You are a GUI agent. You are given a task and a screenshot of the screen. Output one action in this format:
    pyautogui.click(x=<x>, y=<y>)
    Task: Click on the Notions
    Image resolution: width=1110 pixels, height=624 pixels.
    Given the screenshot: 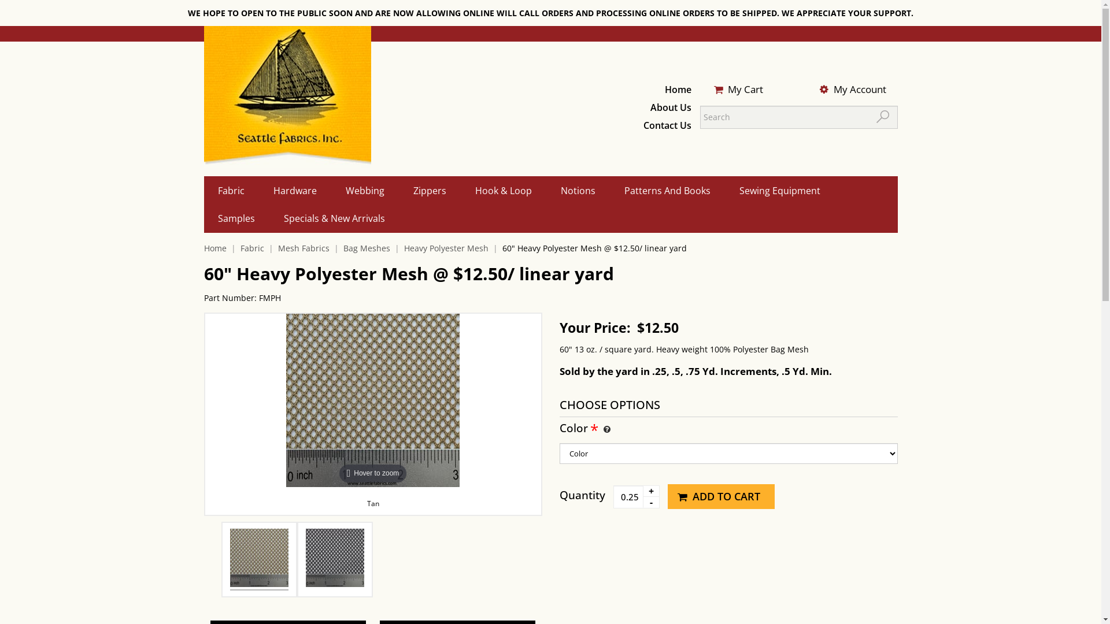 What is the action you would take?
    pyautogui.click(x=578, y=191)
    